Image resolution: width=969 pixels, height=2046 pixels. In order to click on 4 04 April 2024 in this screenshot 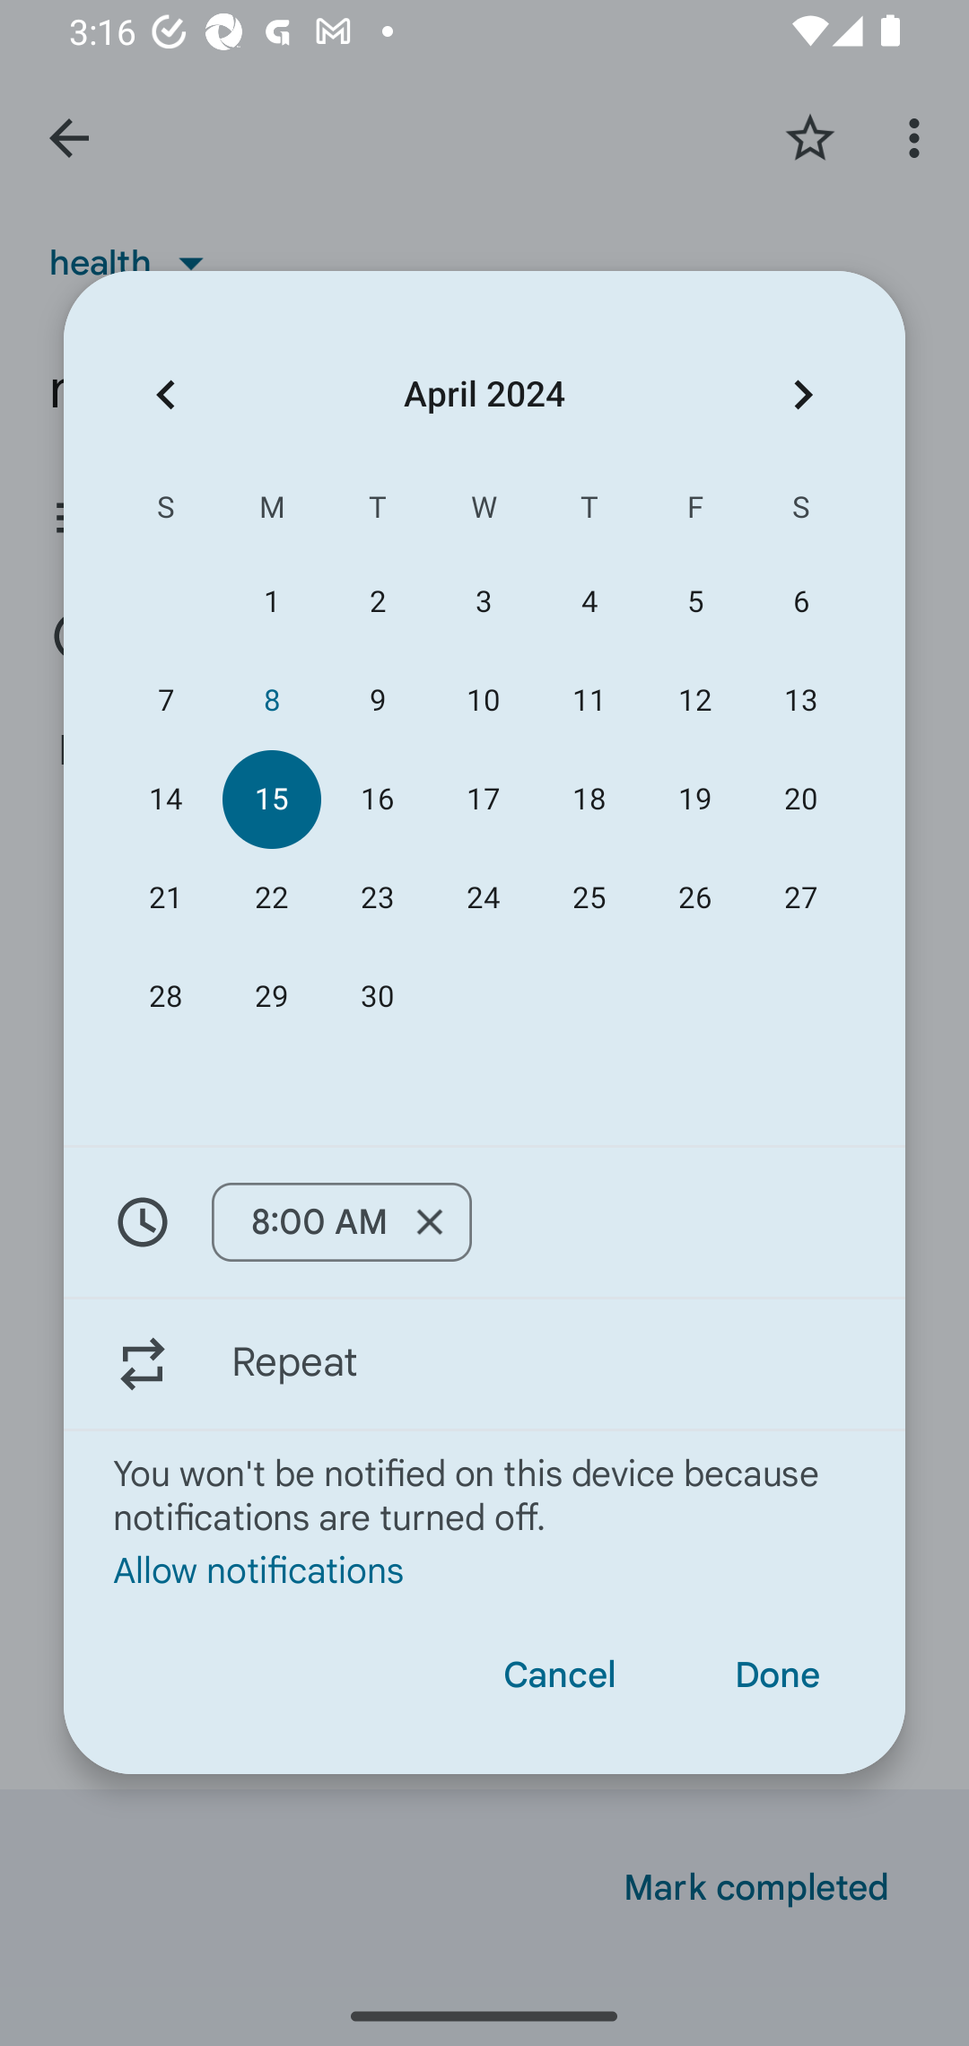, I will do `click(589, 601)`.